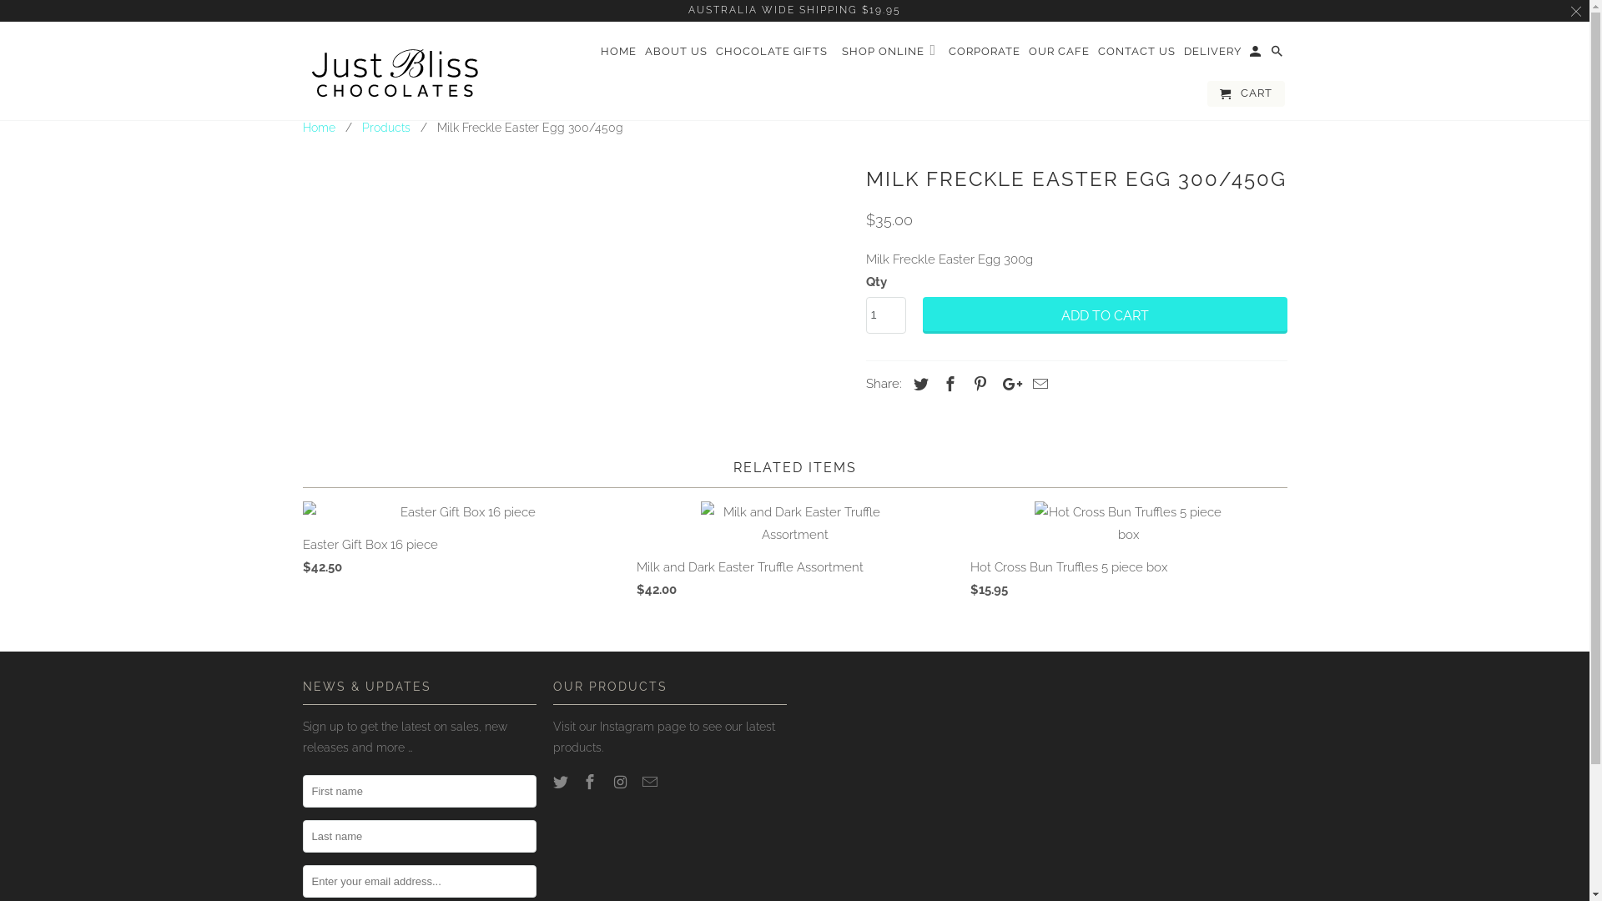 The image size is (1602, 901). What do you see at coordinates (619, 55) in the screenshot?
I see `HOME` at bounding box center [619, 55].